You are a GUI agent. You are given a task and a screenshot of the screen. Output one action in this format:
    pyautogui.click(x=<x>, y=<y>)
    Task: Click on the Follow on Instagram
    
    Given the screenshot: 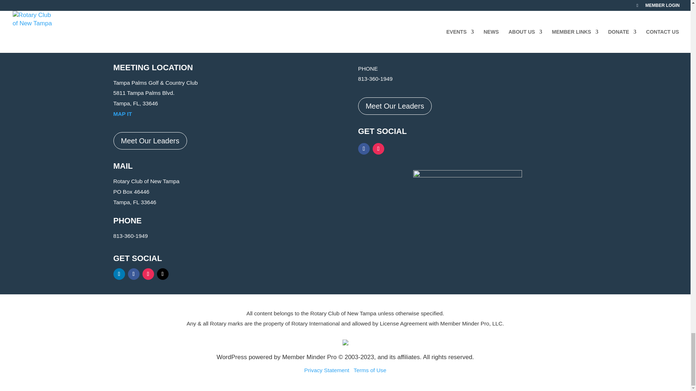 What is the action you would take?
    pyautogui.click(x=148, y=274)
    